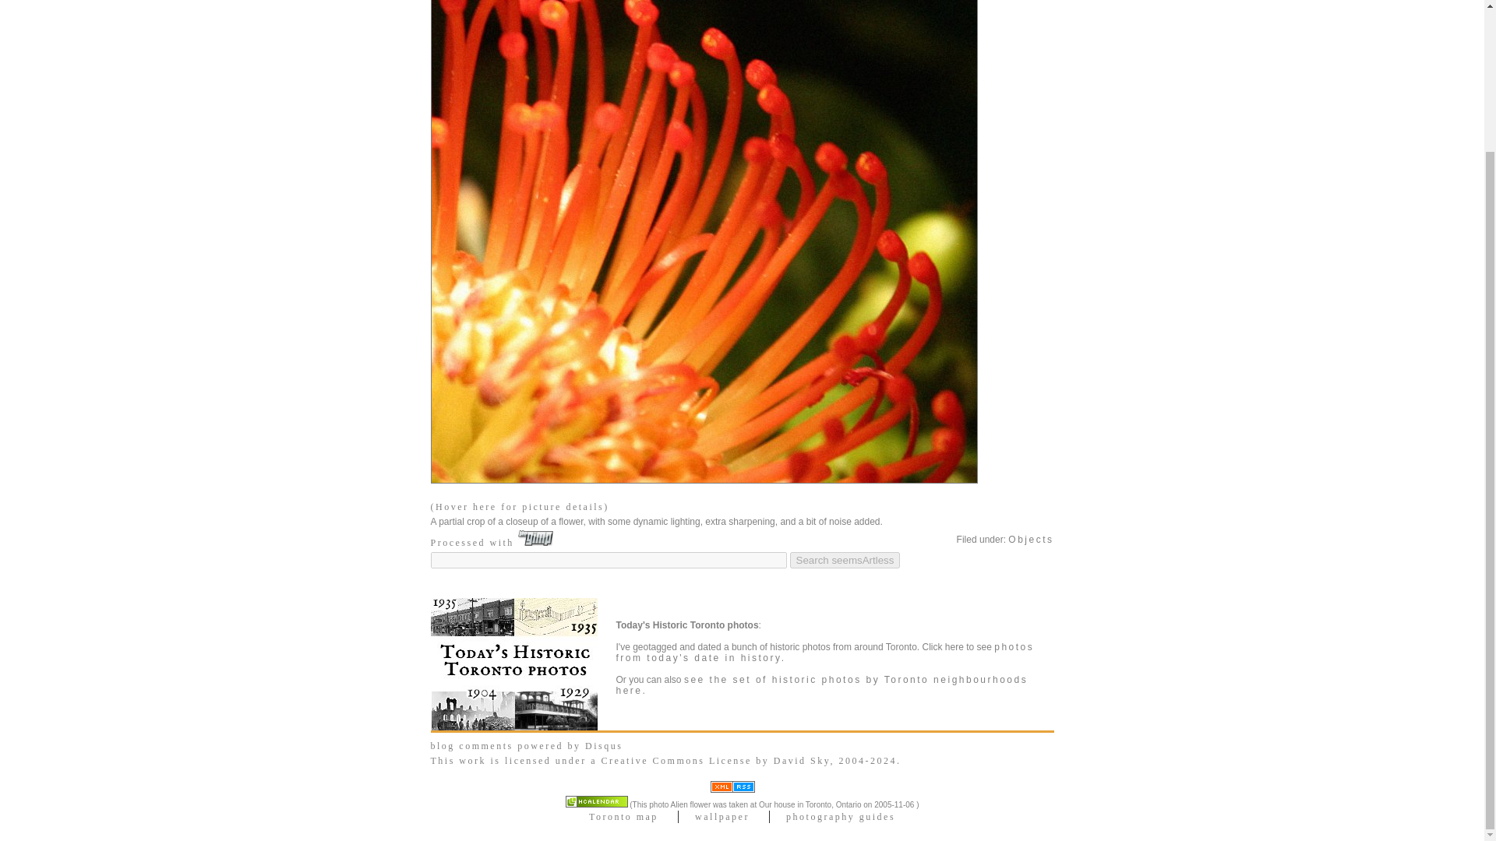  Describe the element at coordinates (845, 560) in the screenshot. I see `Search seemsArtless` at that location.